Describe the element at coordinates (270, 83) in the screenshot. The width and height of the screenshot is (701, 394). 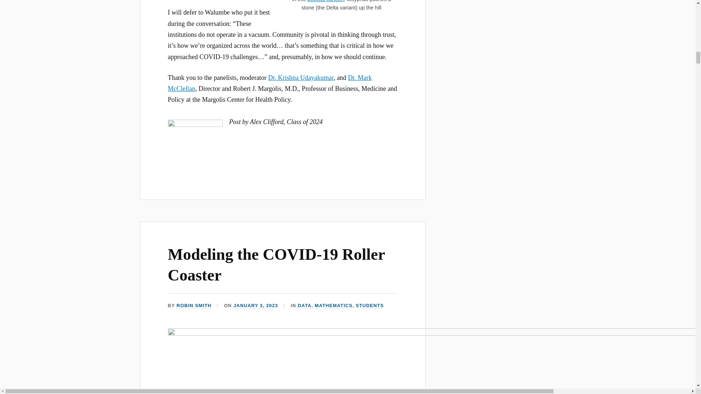
I see `Dr. Mark McClellan` at that location.